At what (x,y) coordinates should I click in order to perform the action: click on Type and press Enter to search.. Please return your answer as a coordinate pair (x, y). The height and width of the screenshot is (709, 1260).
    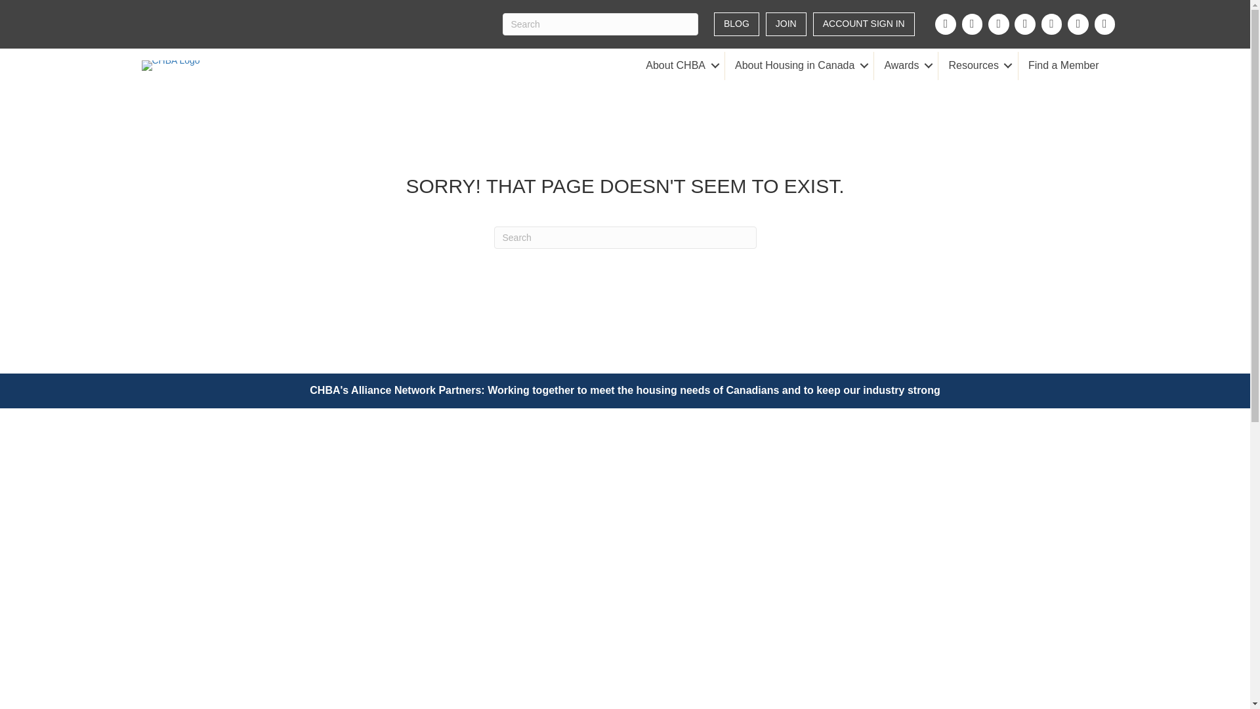
    Looking at the image, I should click on (600, 24).